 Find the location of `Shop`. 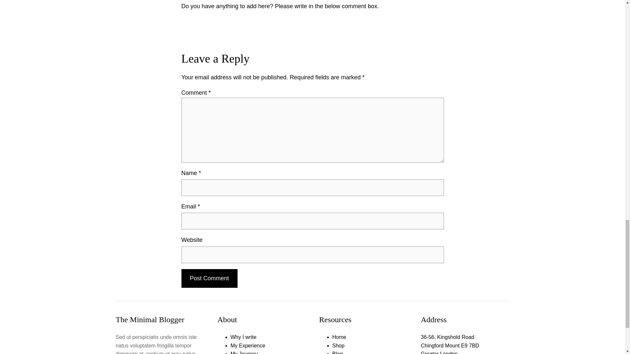

Shop is located at coordinates (338, 345).